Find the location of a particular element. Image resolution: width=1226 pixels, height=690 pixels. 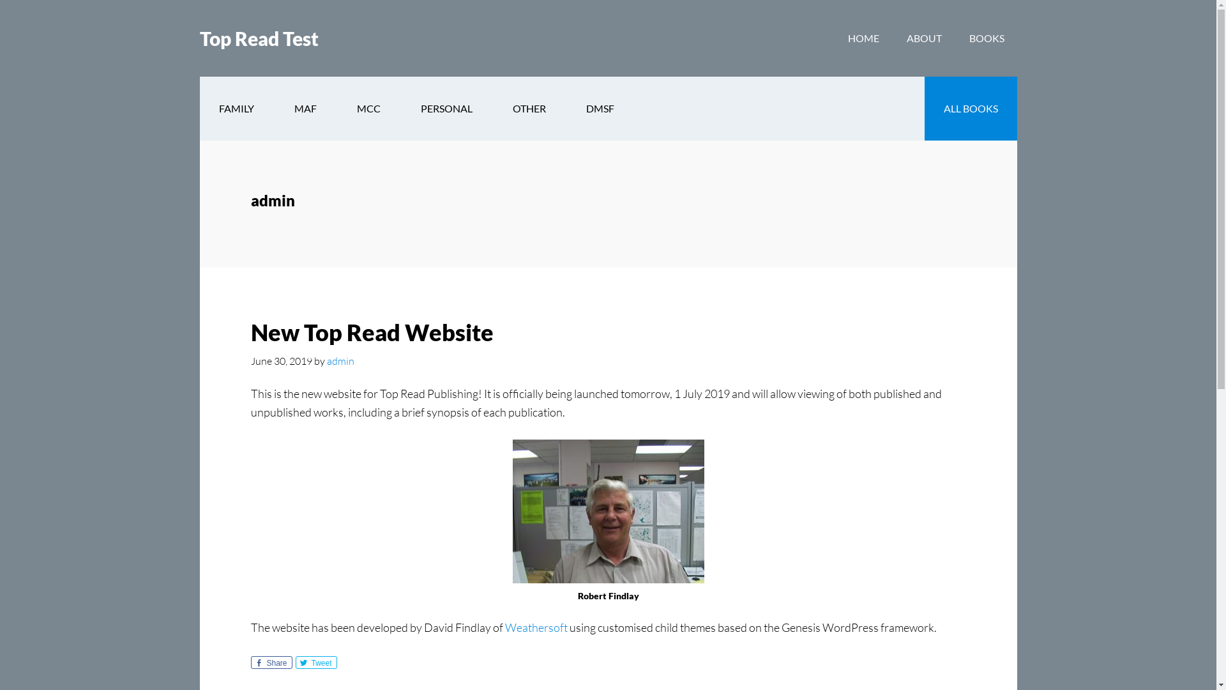

BOOKS is located at coordinates (987, 38).